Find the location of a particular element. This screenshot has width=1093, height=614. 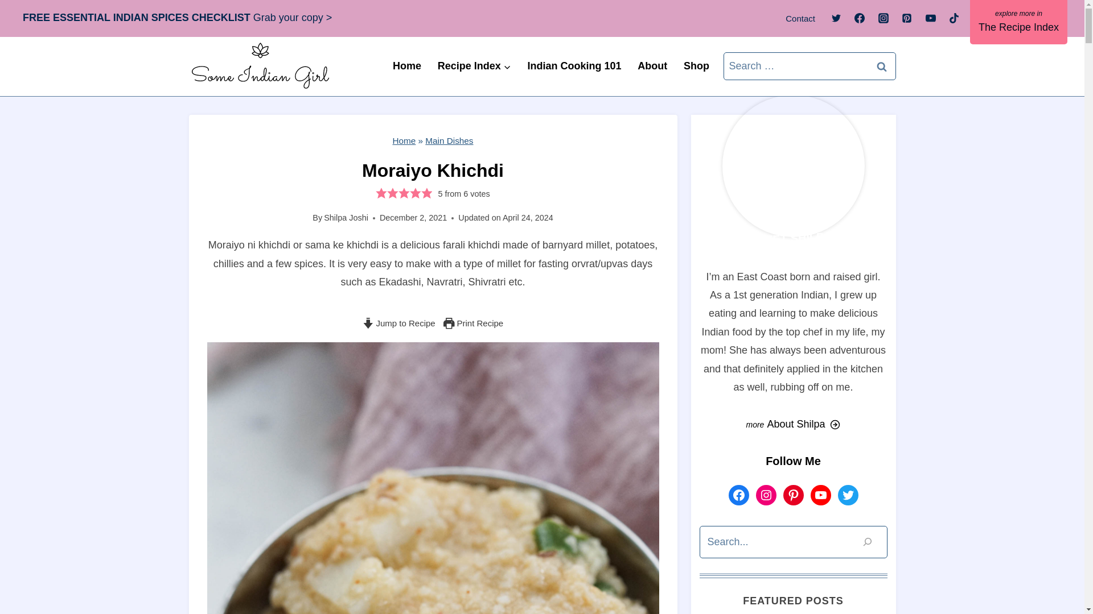

Indian Cooking 101 is located at coordinates (574, 66).